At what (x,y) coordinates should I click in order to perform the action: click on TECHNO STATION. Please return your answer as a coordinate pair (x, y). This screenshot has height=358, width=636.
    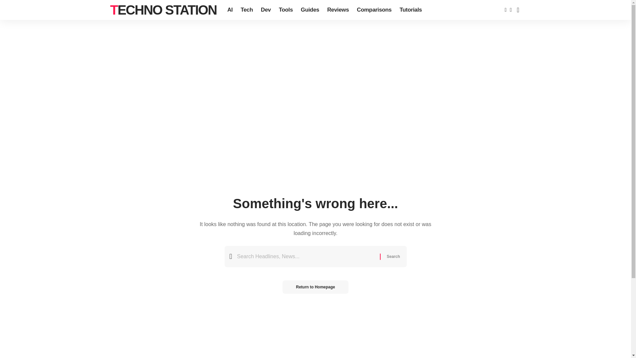
    Looking at the image, I should click on (163, 10).